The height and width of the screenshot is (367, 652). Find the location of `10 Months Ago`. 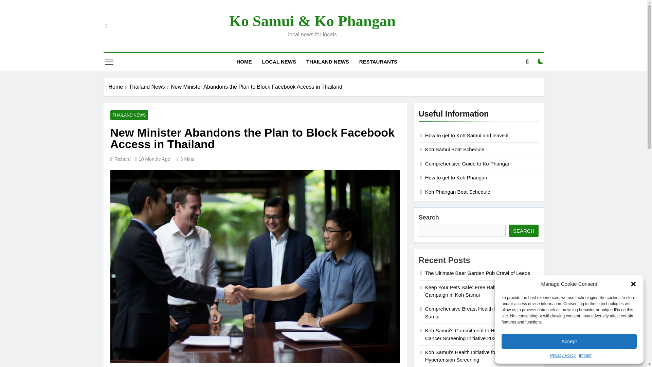

10 Months Ago is located at coordinates (154, 159).